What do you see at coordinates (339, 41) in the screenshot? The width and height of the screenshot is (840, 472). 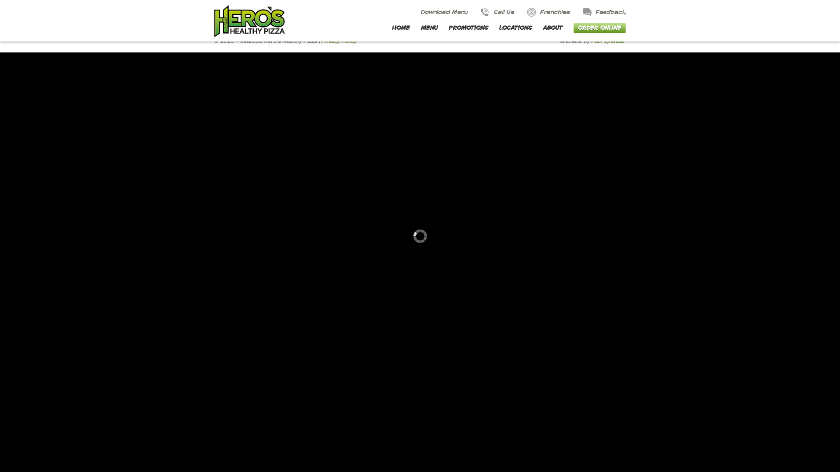 I see `Privacy Policy` at bounding box center [339, 41].